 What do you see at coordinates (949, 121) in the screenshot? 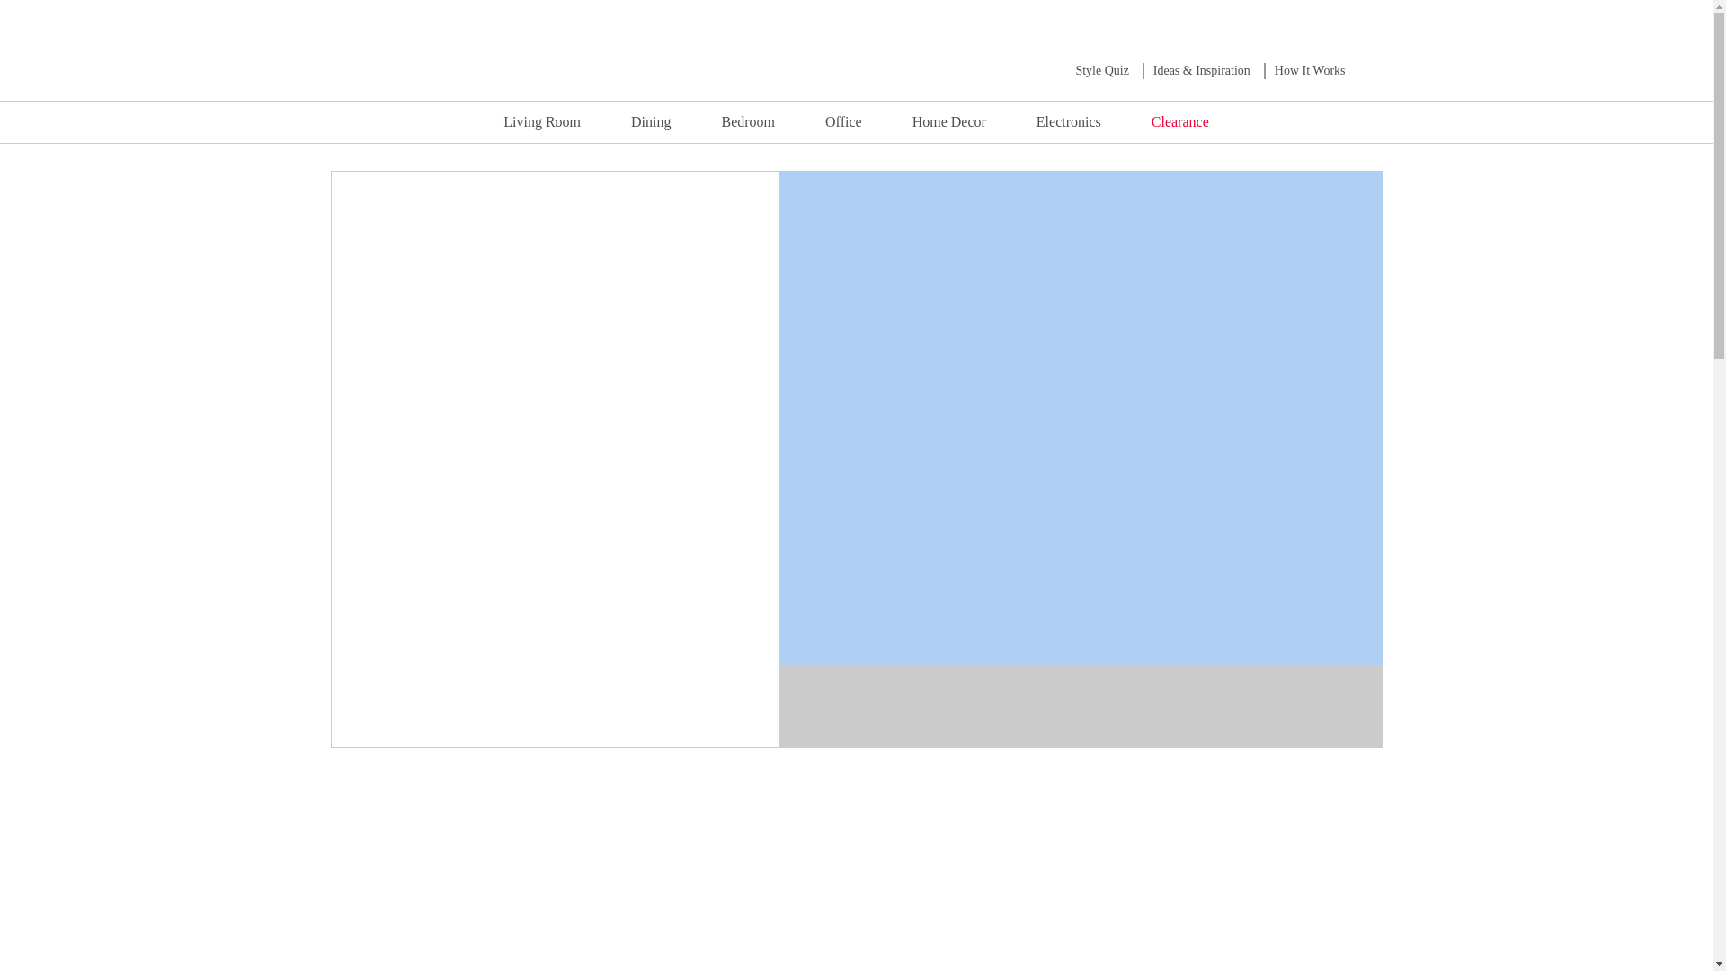
I see `Home Decor` at bounding box center [949, 121].